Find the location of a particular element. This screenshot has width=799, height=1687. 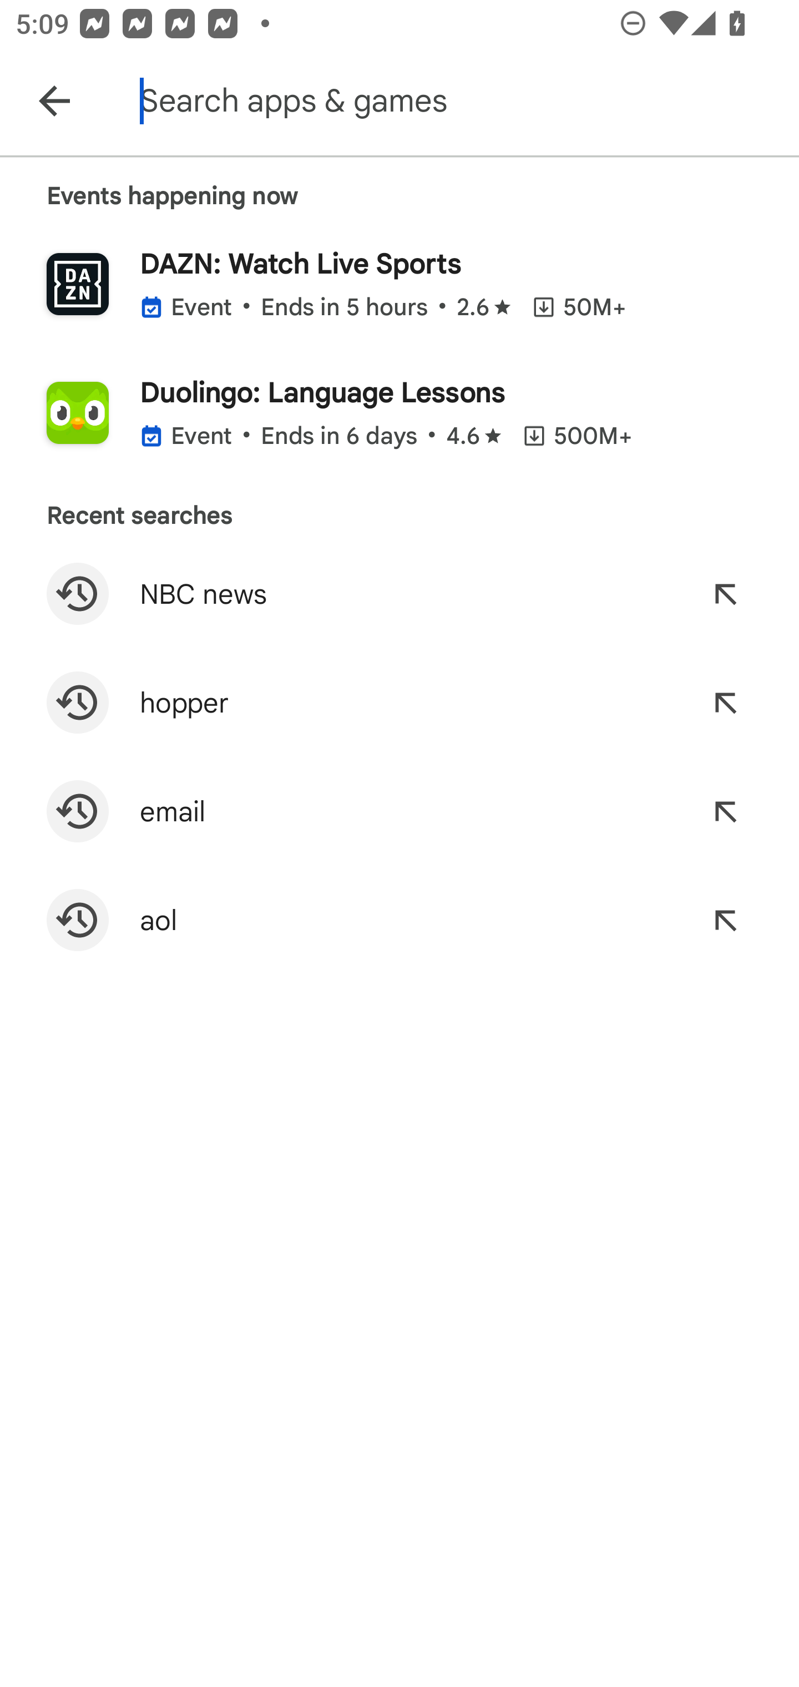

Search apps & games is located at coordinates (465, 101).